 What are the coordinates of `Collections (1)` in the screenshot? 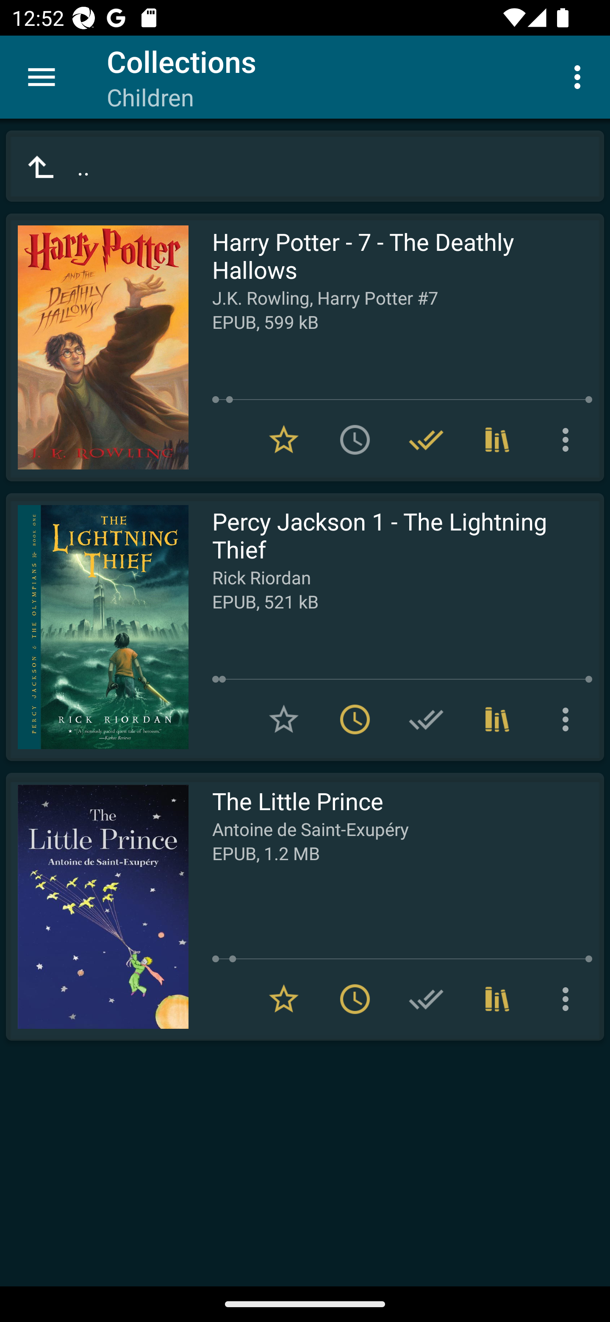 It's located at (497, 719).